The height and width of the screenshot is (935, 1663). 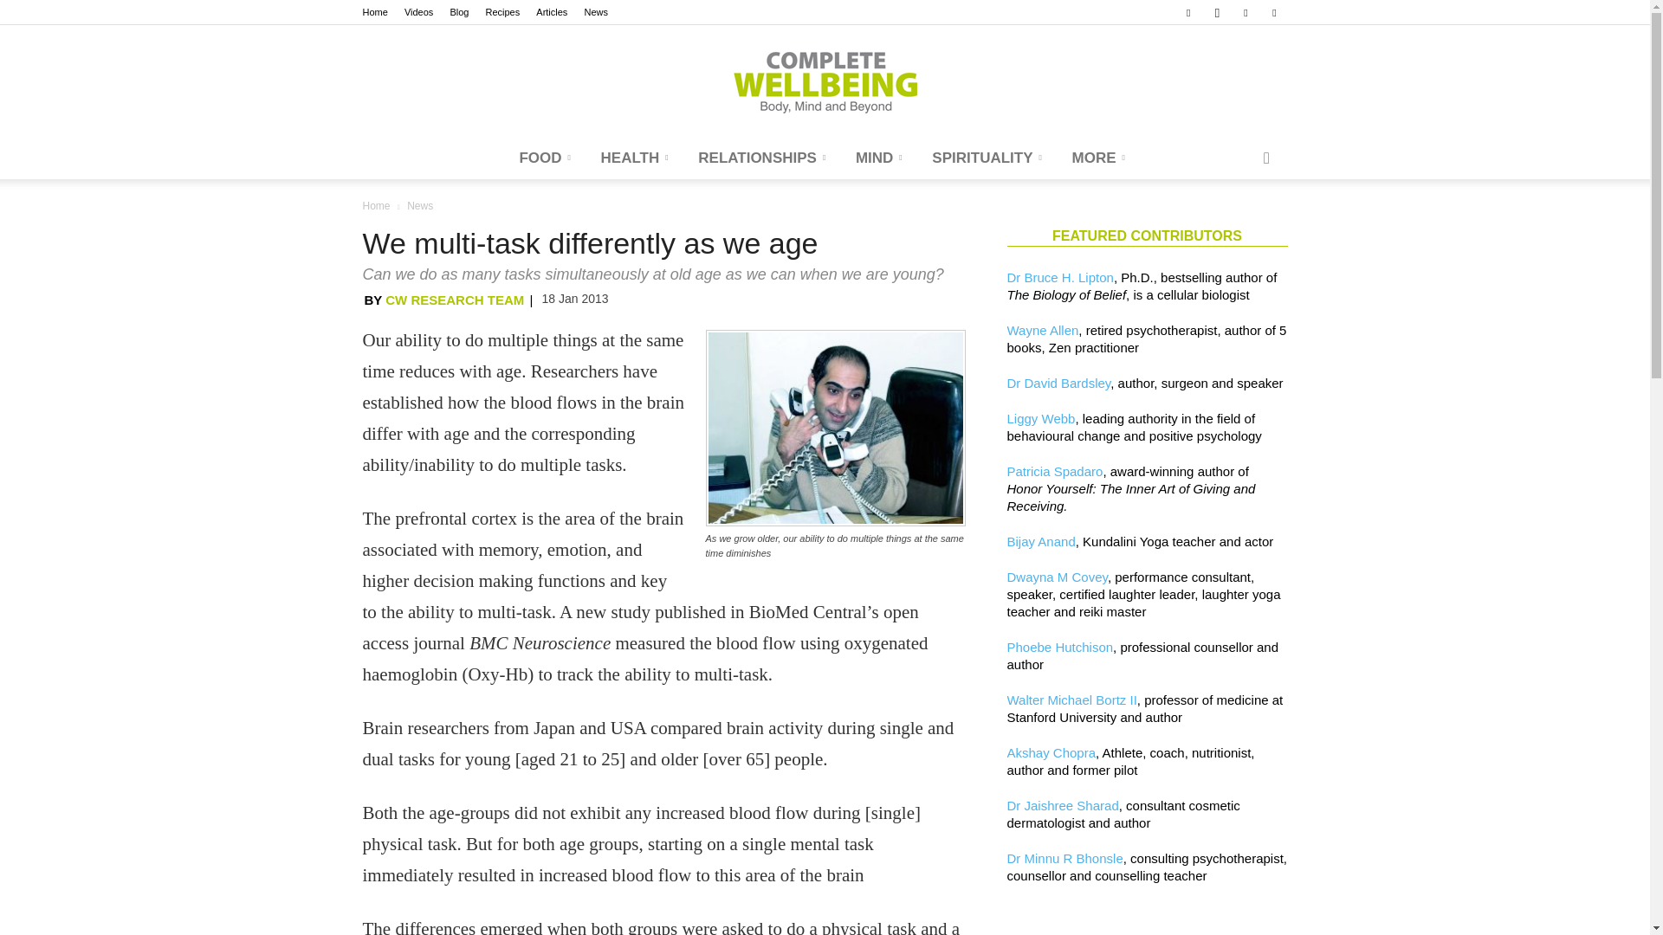 What do you see at coordinates (417, 12) in the screenshot?
I see `Videos` at bounding box center [417, 12].